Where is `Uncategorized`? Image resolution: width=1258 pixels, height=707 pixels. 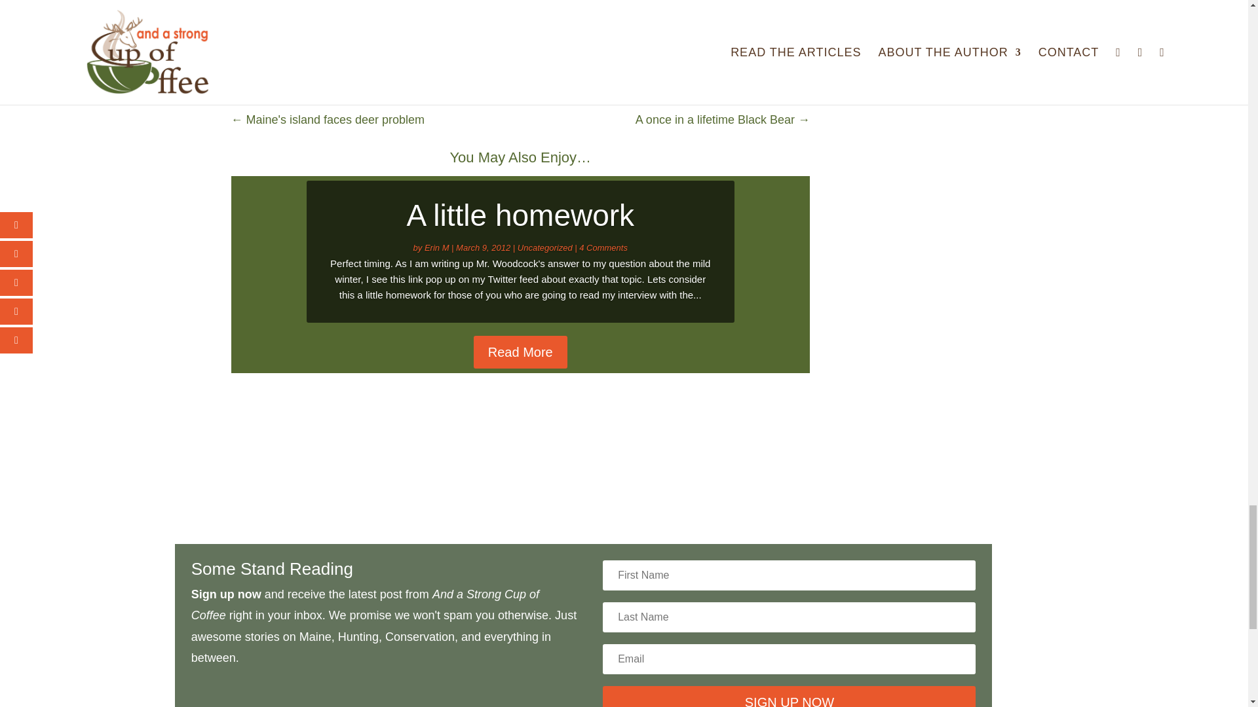
Uncategorized is located at coordinates (544, 247).